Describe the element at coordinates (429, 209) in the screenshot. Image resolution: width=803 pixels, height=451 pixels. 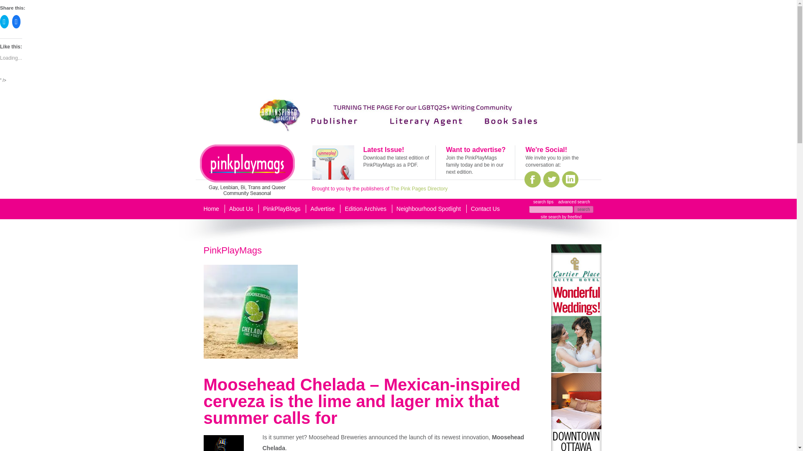
I see `Neighbourhood Spotlight` at that location.